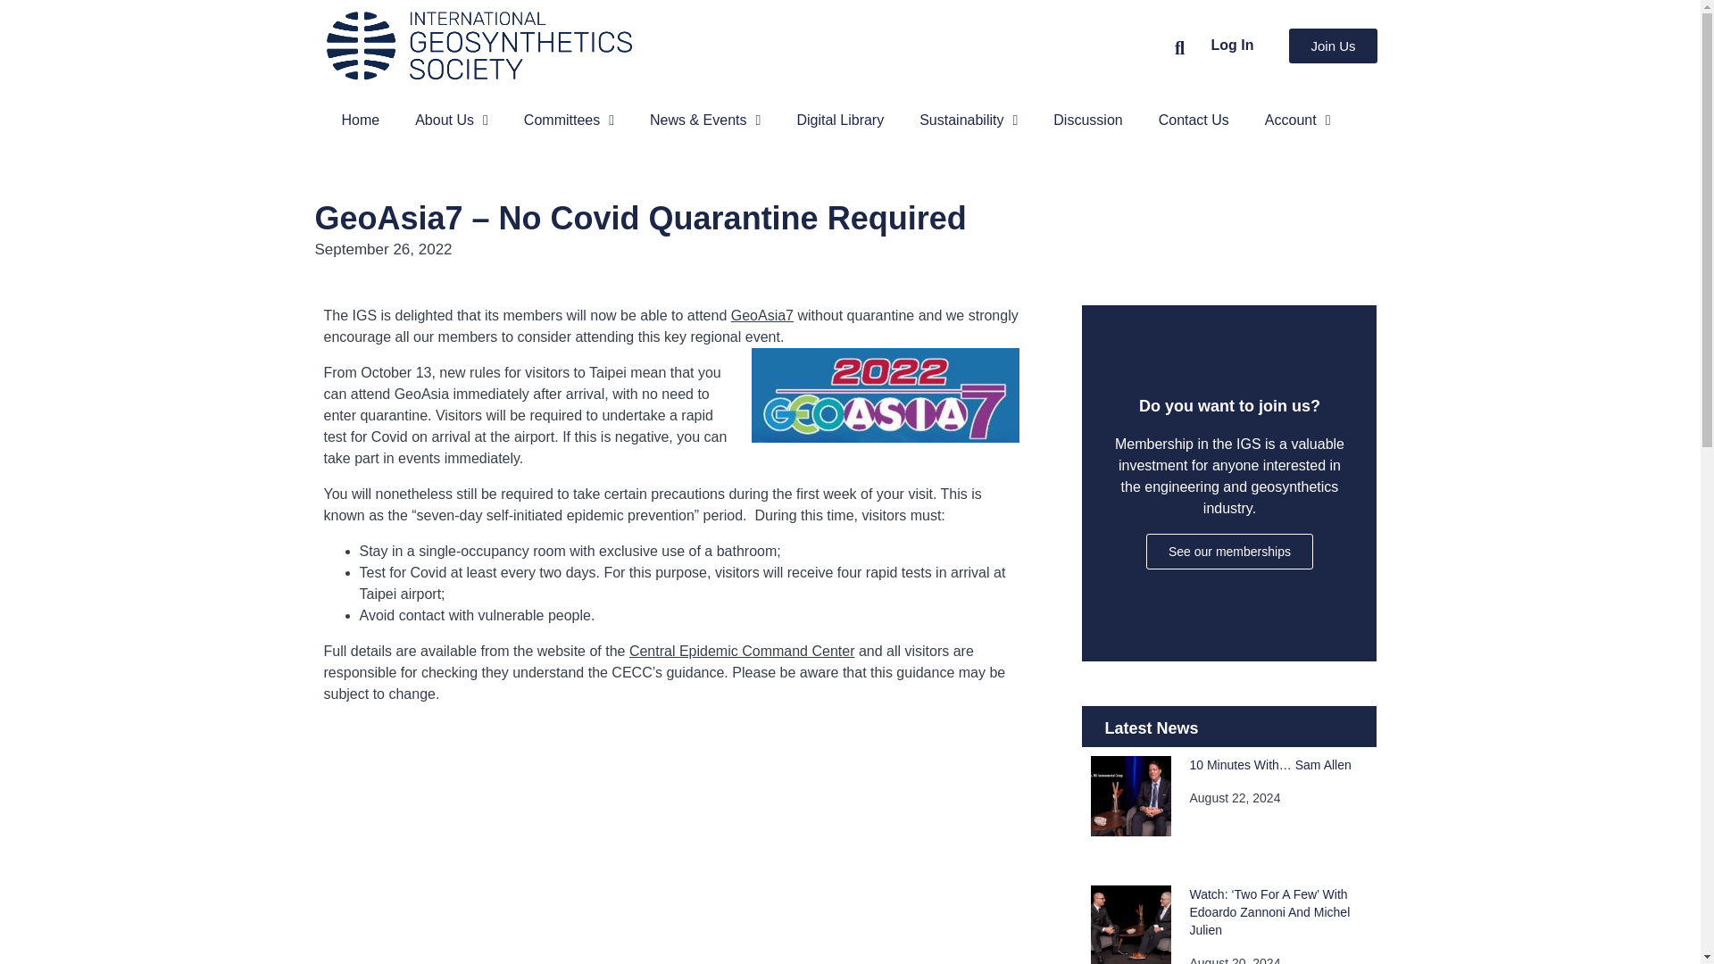 This screenshot has height=964, width=1714. What do you see at coordinates (361, 120) in the screenshot?
I see `Home` at bounding box center [361, 120].